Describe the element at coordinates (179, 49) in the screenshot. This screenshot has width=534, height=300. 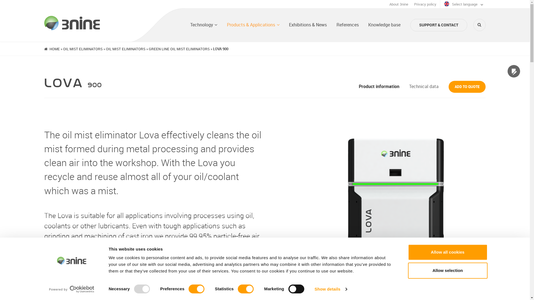
I see `GREEN LINE OIL MIST ELIMINATORS` at that location.